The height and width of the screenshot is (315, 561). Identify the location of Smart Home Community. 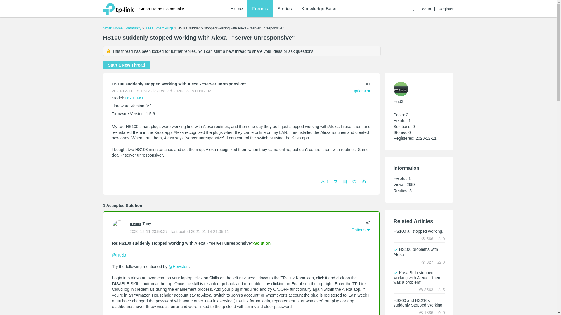
(161, 9).